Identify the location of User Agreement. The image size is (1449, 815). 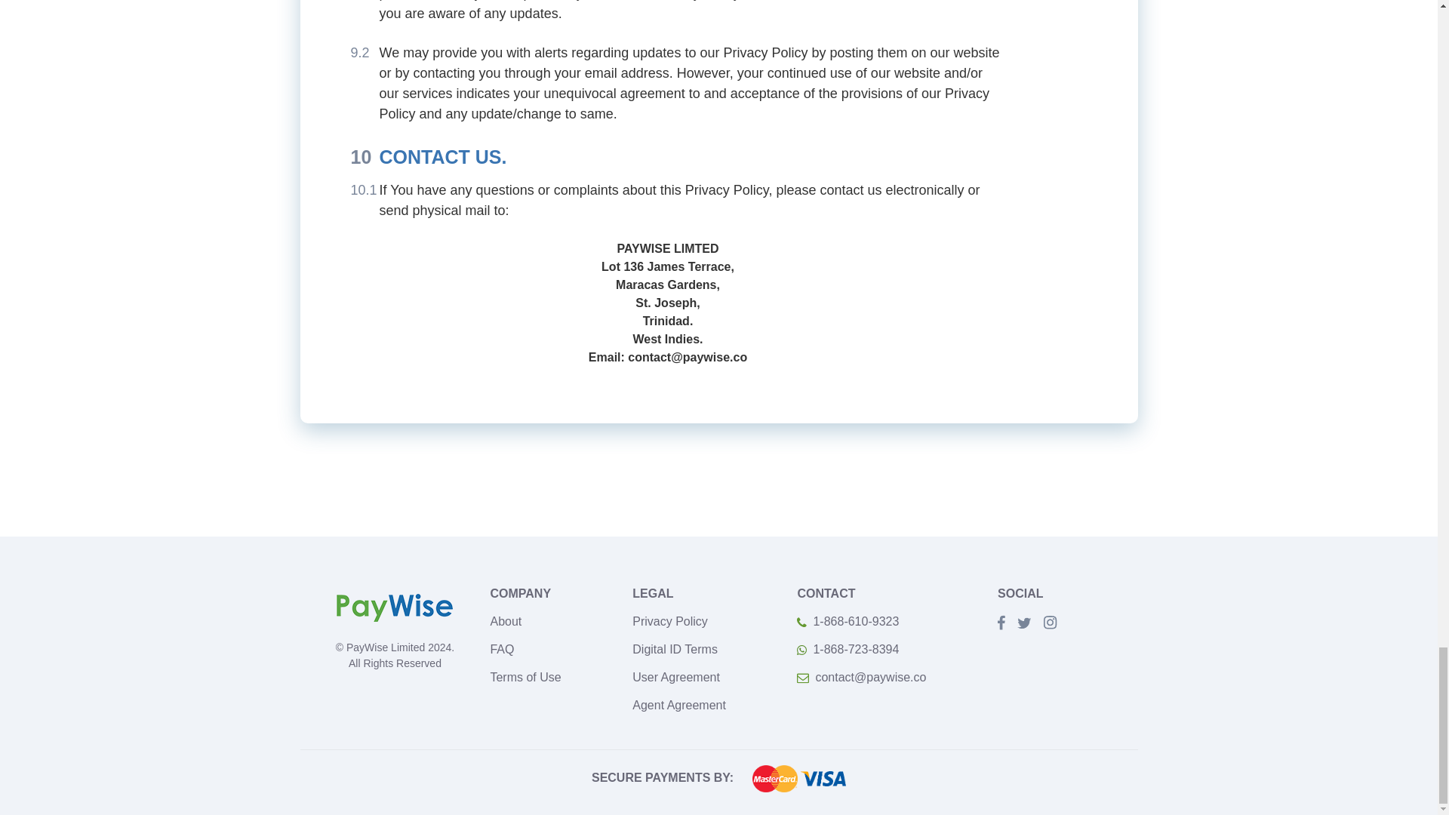
(676, 677).